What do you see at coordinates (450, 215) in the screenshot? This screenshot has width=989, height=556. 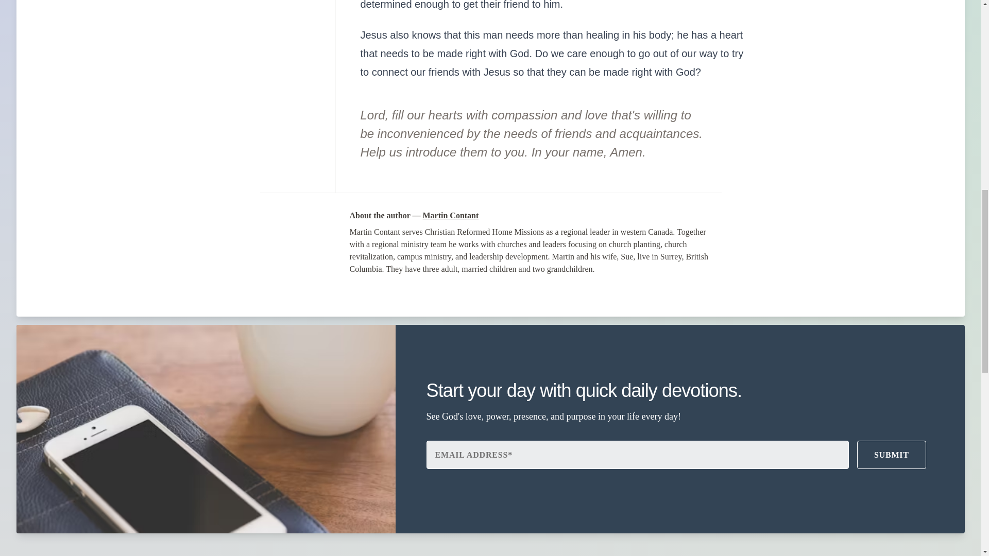 I see `Martin Contant` at bounding box center [450, 215].